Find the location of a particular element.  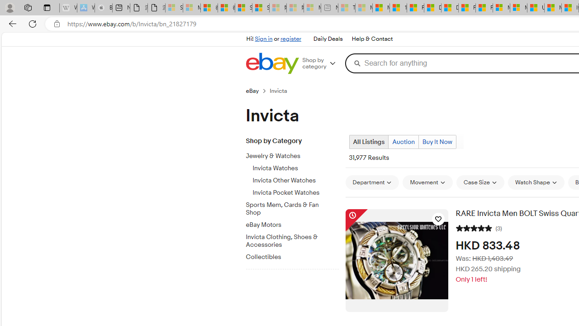

Invicta Clothing, Shoes & Accessories is located at coordinates (295, 239).